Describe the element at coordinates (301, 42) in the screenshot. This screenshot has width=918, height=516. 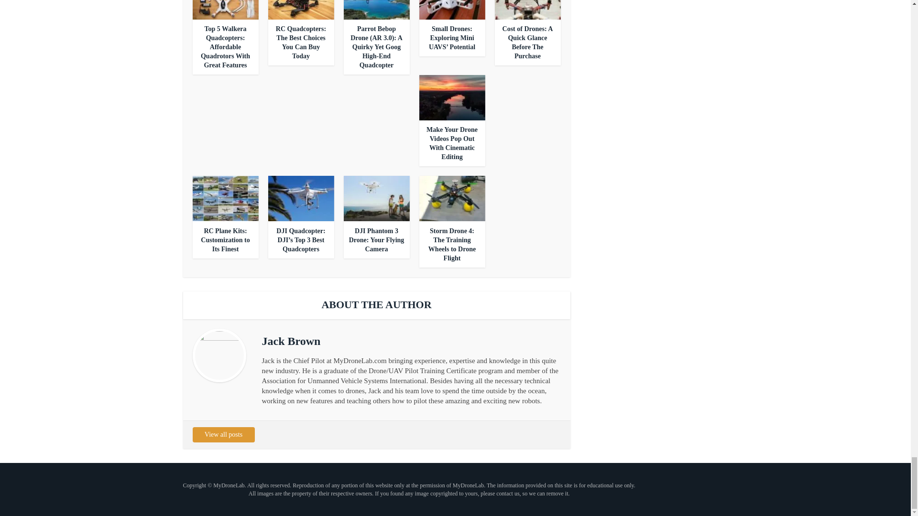
I see `RC Quadcopters: The Best Choices You Can Buy Today` at that location.